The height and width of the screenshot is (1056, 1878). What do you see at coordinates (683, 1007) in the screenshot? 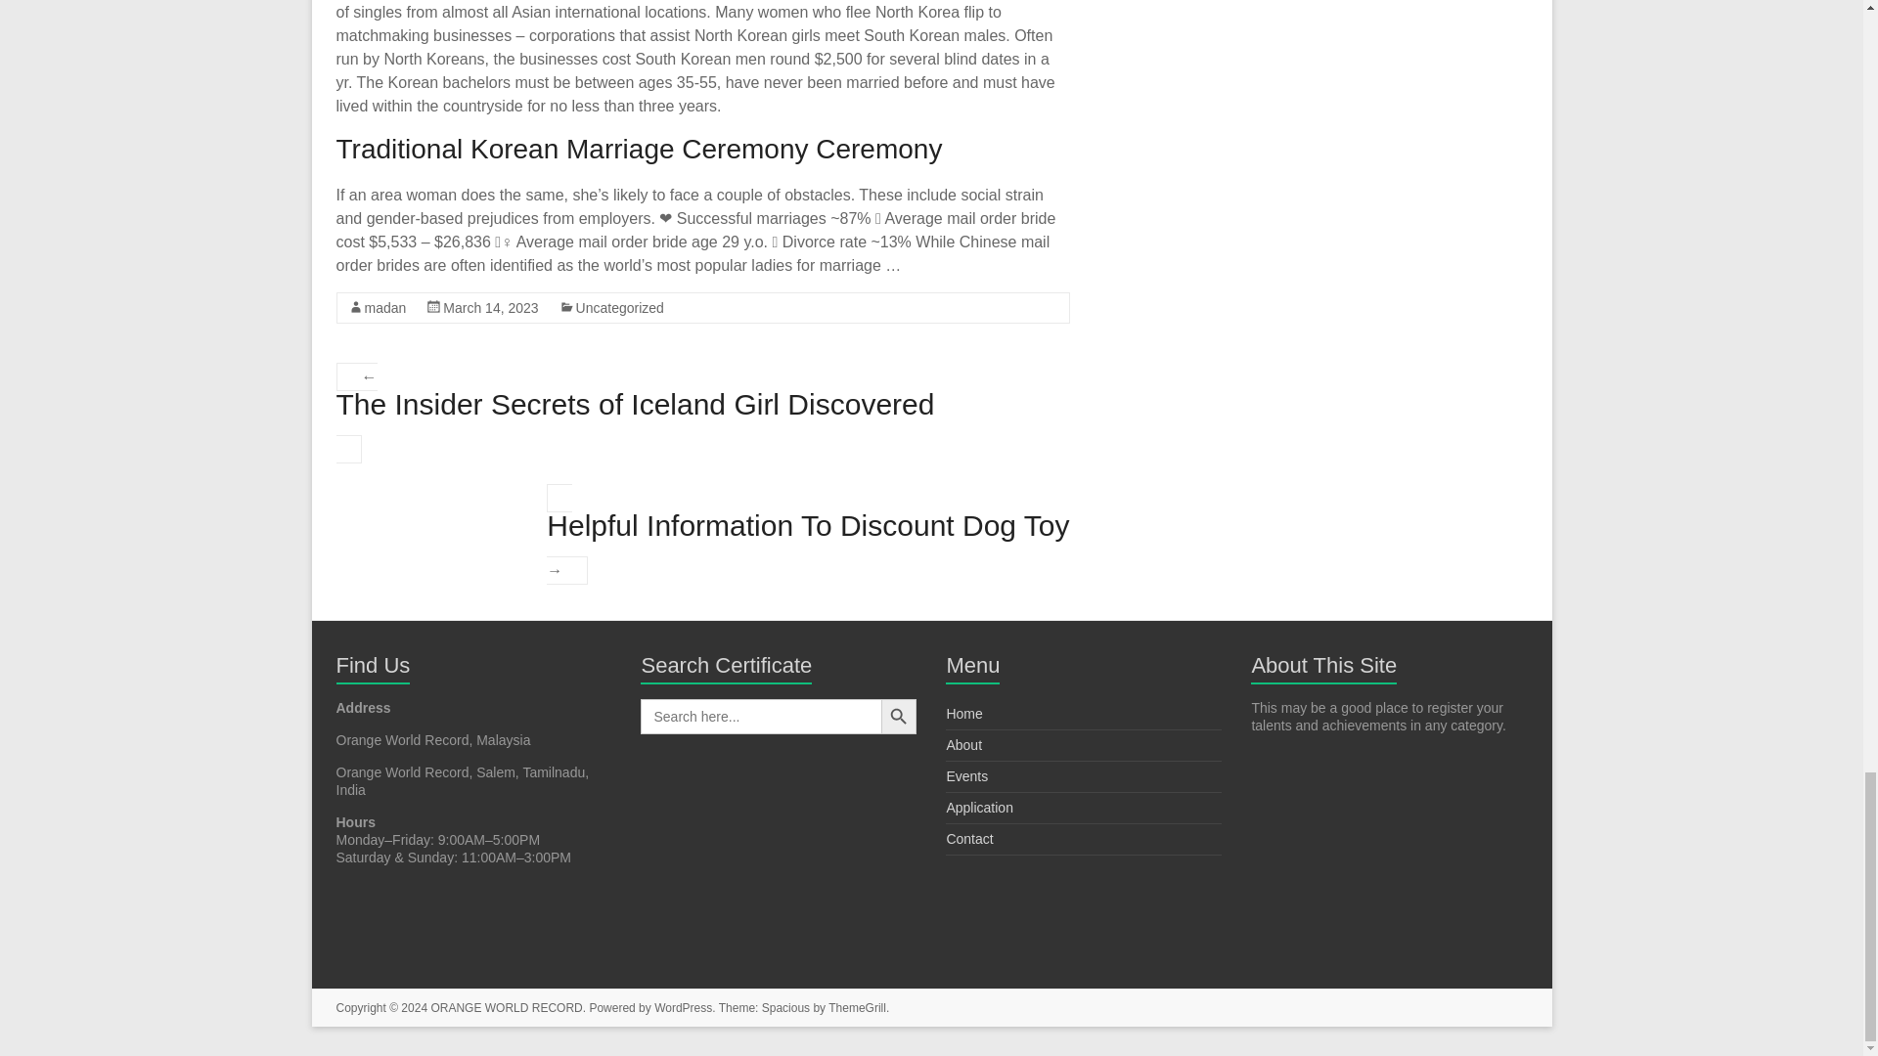
I see `WordPress` at bounding box center [683, 1007].